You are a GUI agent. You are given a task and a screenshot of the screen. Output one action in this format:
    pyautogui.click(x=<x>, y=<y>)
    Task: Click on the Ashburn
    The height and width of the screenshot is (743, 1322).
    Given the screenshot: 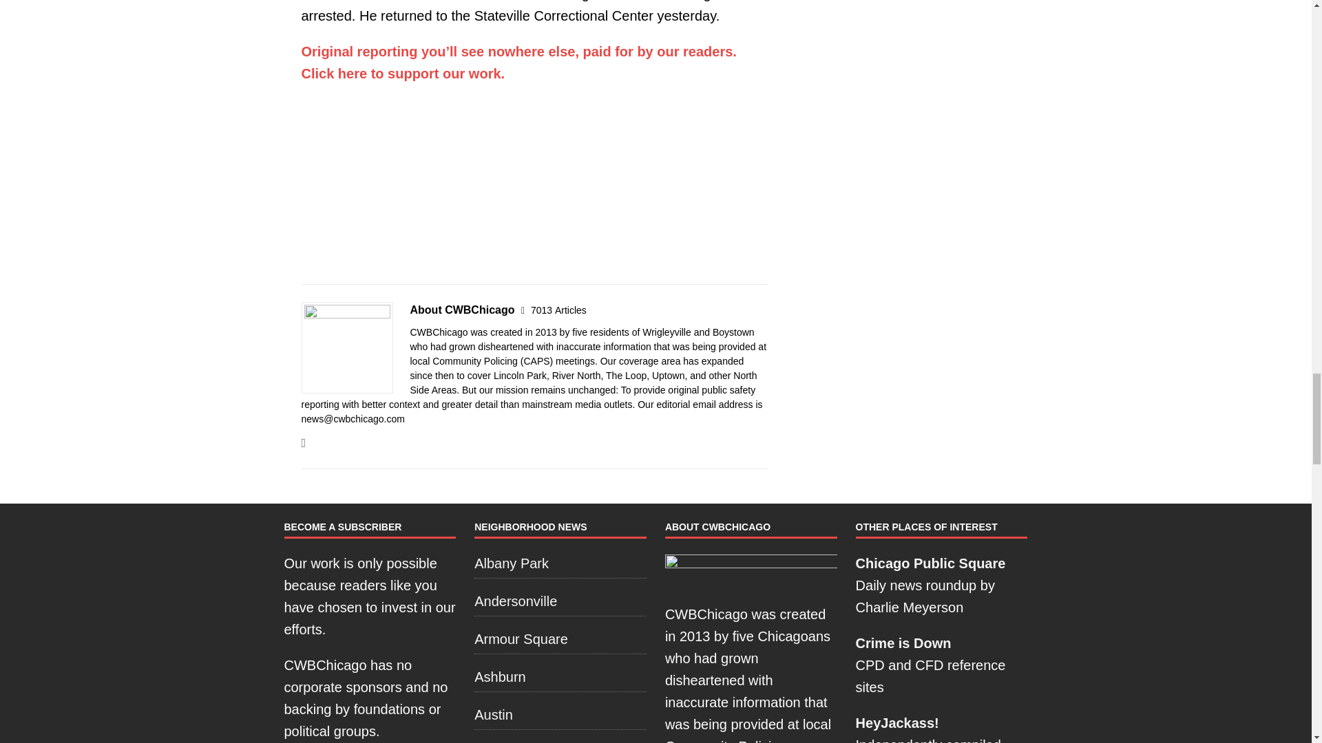 What is the action you would take?
    pyautogui.click(x=560, y=677)
    